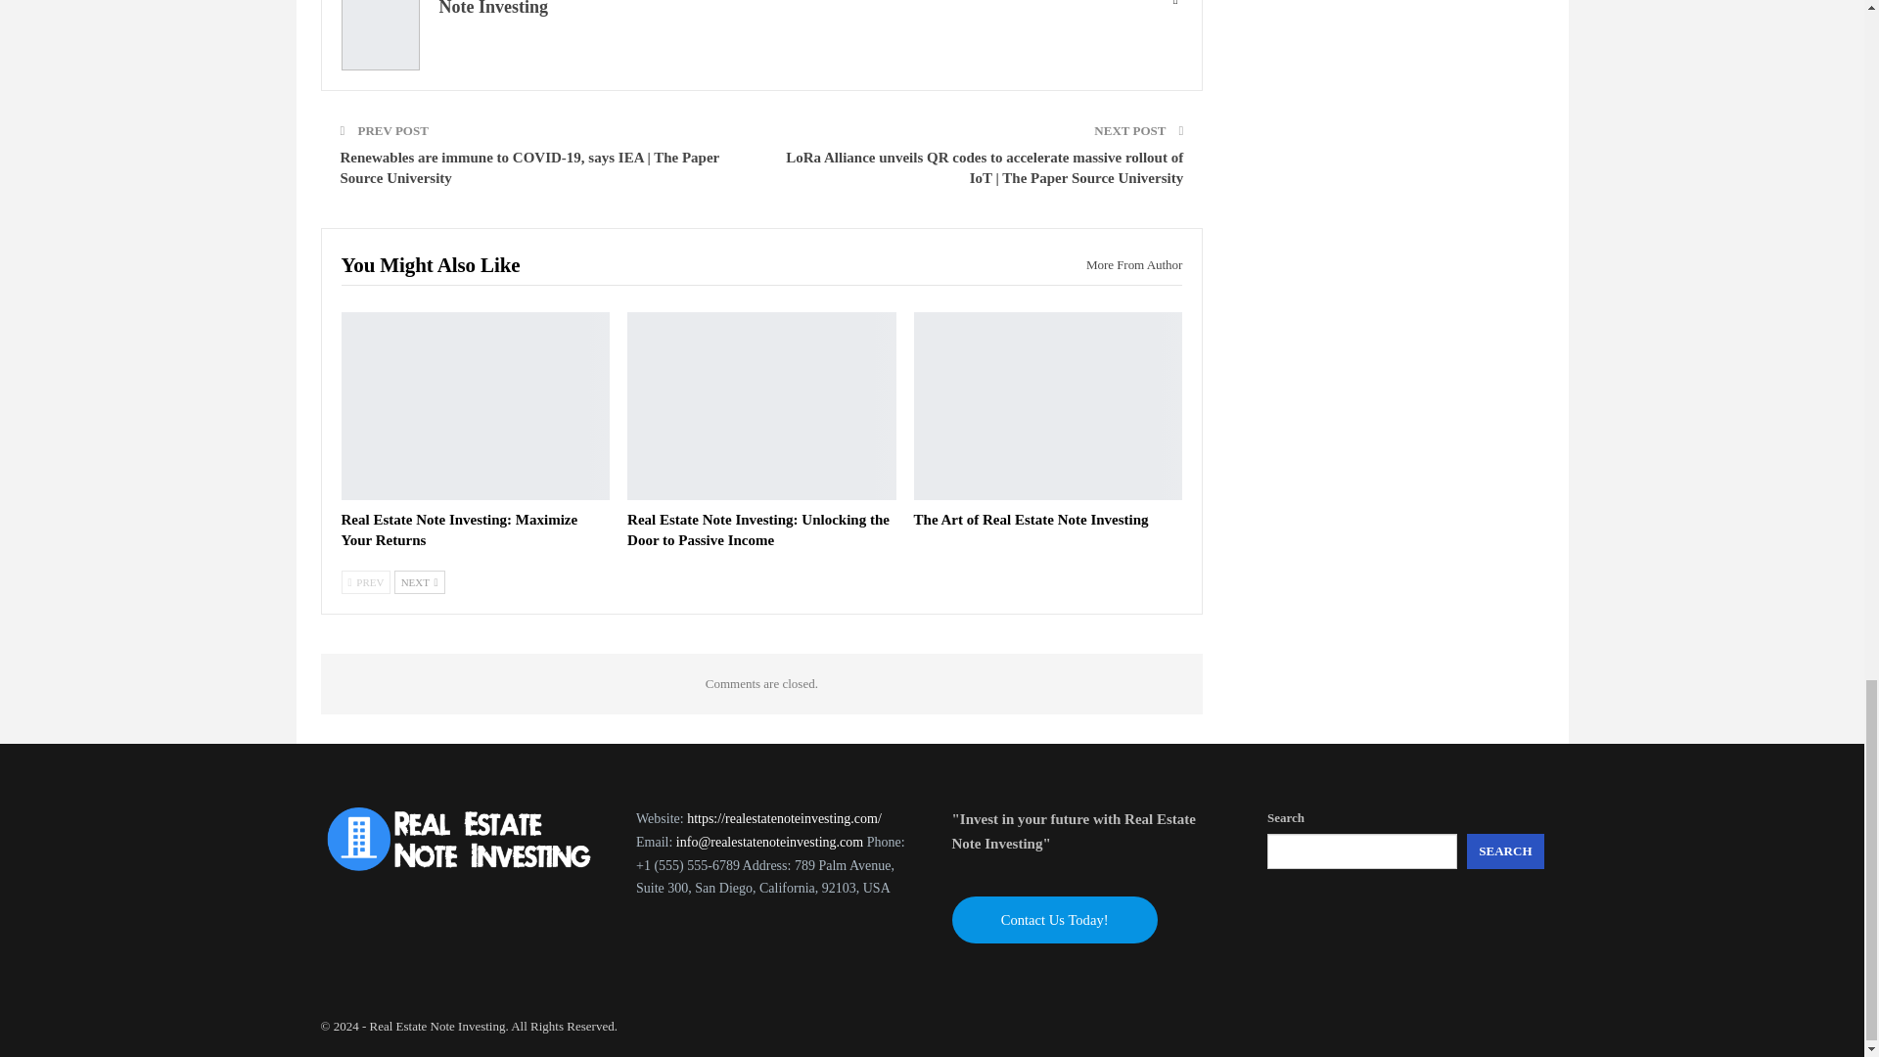  What do you see at coordinates (493, 8) in the screenshot?
I see `Note Investing` at bounding box center [493, 8].